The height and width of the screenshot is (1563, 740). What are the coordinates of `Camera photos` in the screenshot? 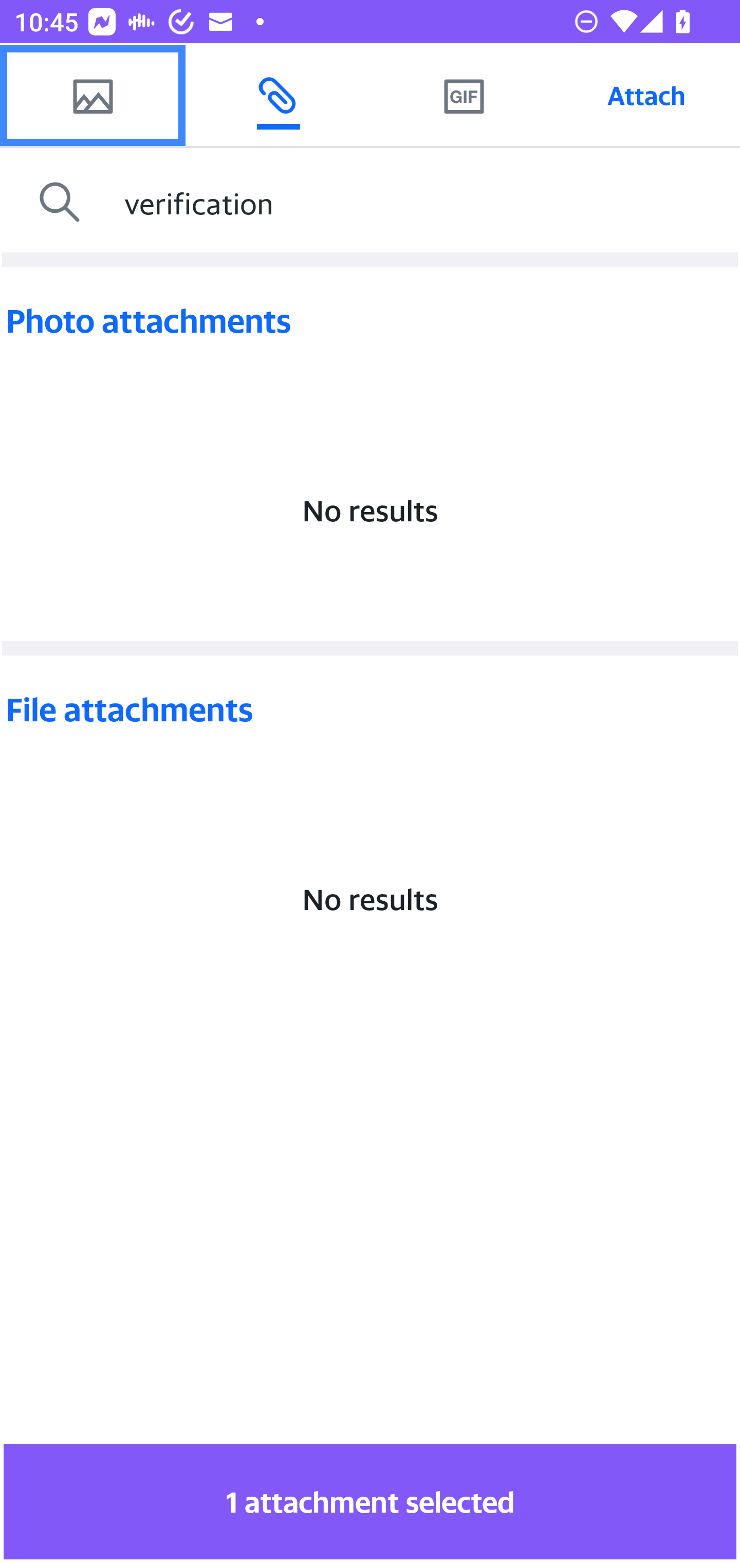 It's located at (92, 95).